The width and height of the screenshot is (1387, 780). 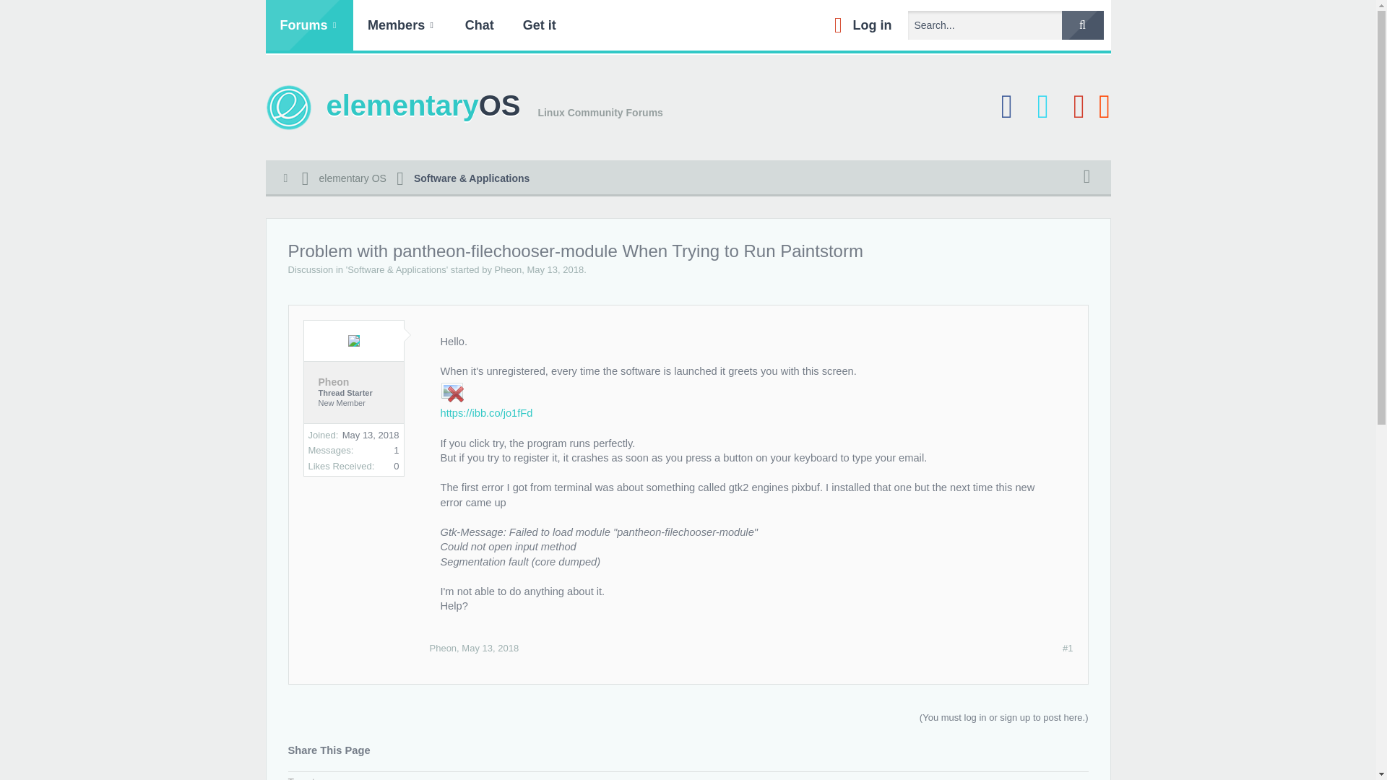 I want to click on Permalink, so click(x=490, y=648).